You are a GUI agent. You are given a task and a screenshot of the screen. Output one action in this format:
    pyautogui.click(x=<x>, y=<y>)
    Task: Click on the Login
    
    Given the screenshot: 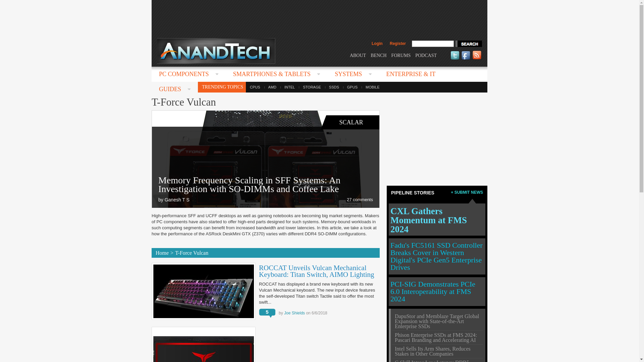 What is the action you would take?
    pyautogui.click(x=377, y=44)
    